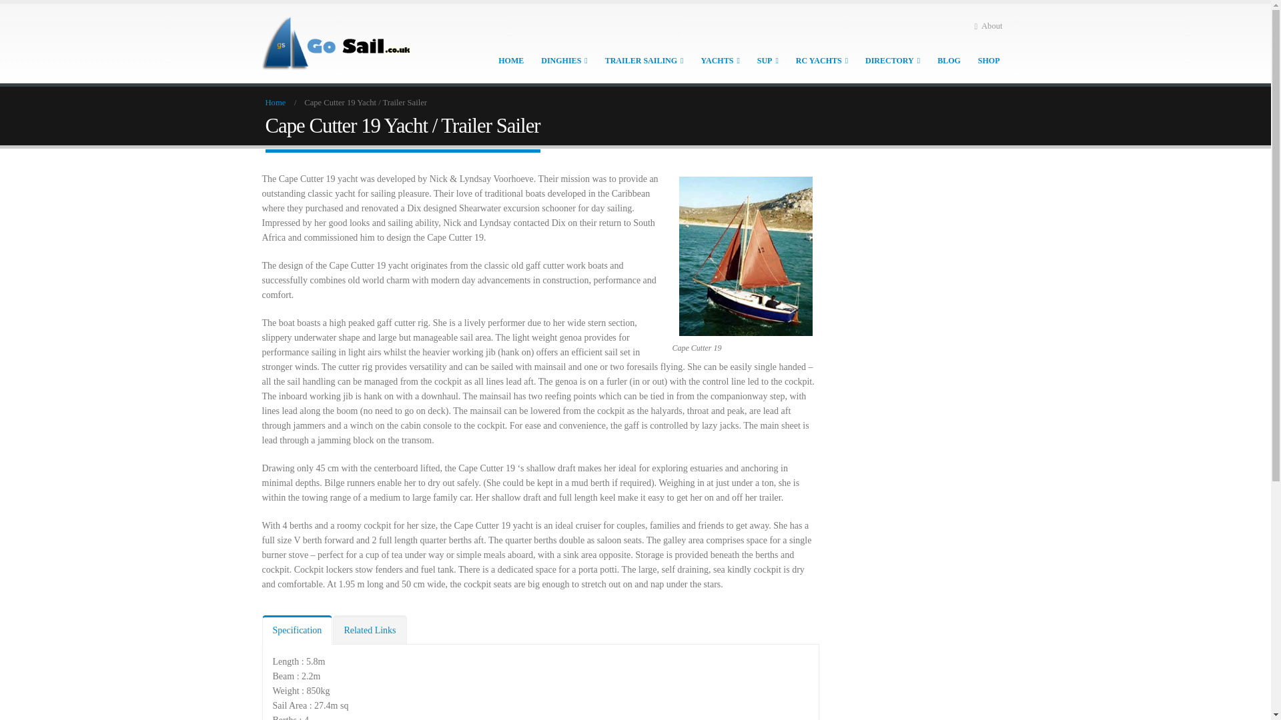 The width and height of the screenshot is (1281, 720). Describe the element at coordinates (989, 60) in the screenshot. I see `SHOP` at that location.